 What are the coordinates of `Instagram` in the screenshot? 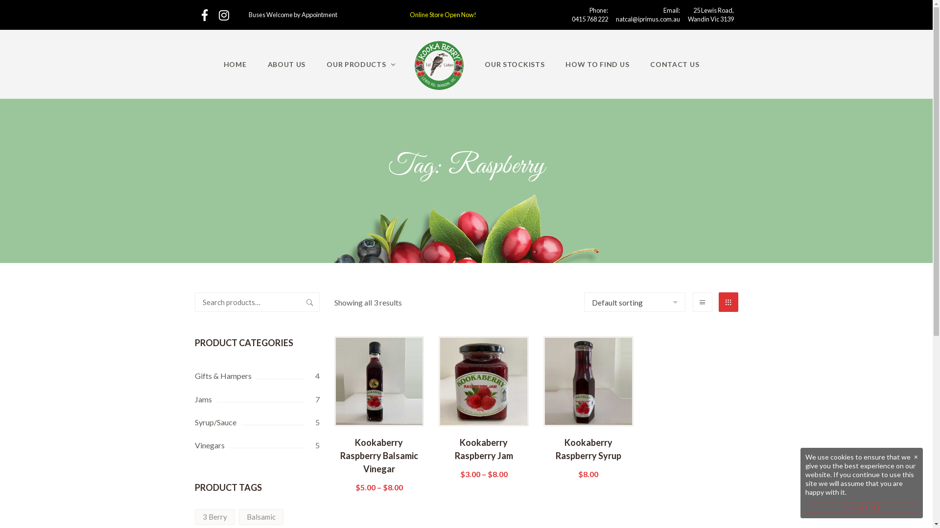 It's located at (224, 15).